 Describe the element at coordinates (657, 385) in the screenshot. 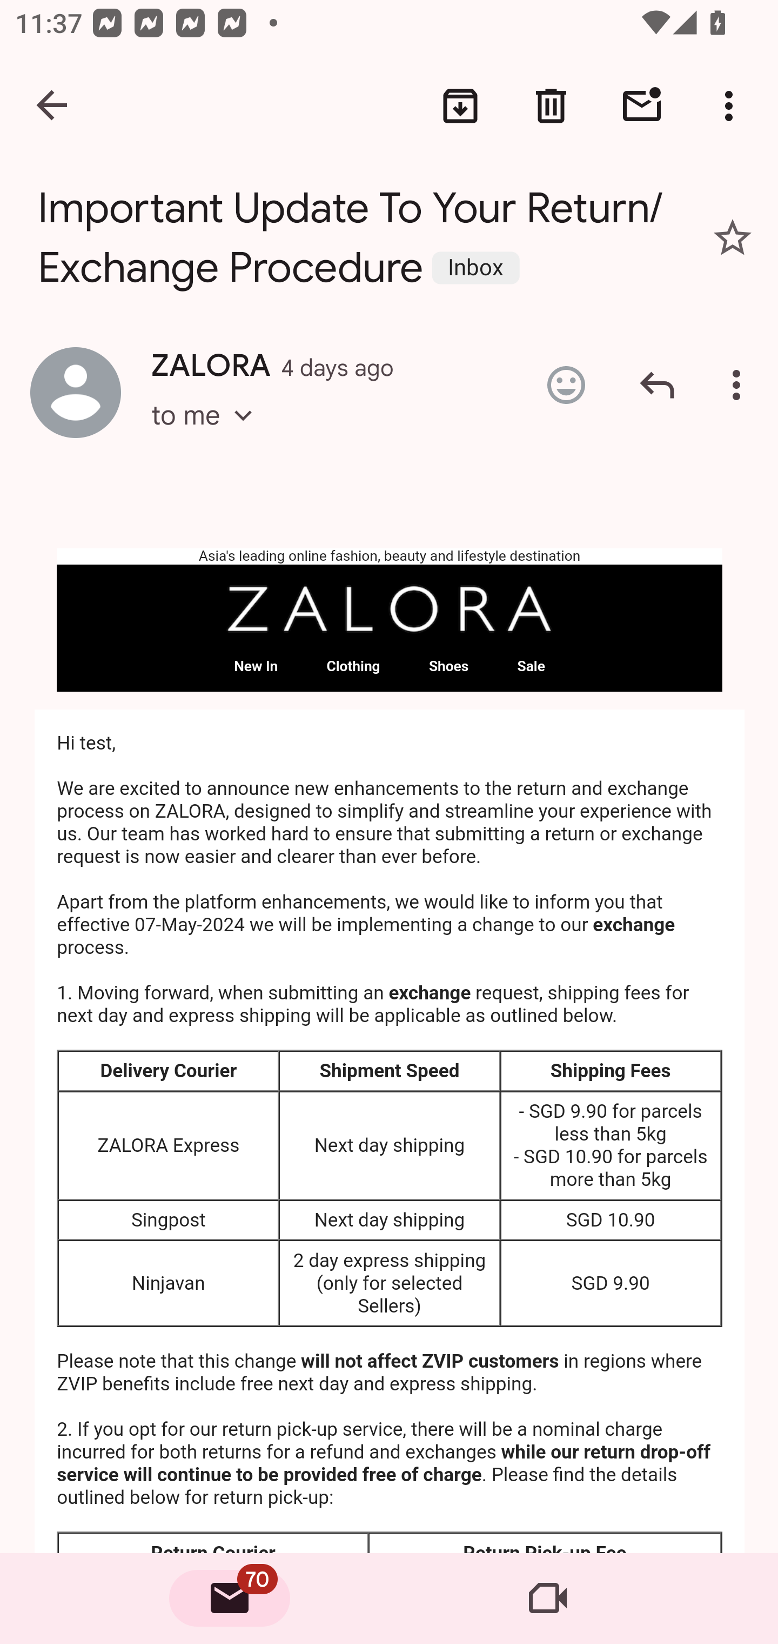

I see `Reply` at that location.